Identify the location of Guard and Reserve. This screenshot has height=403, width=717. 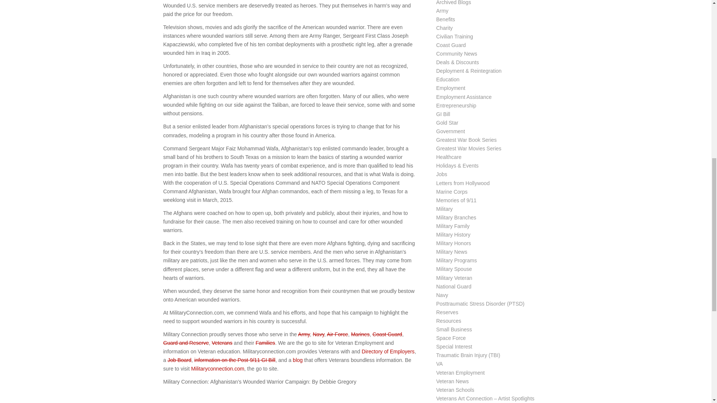
(186, 343).